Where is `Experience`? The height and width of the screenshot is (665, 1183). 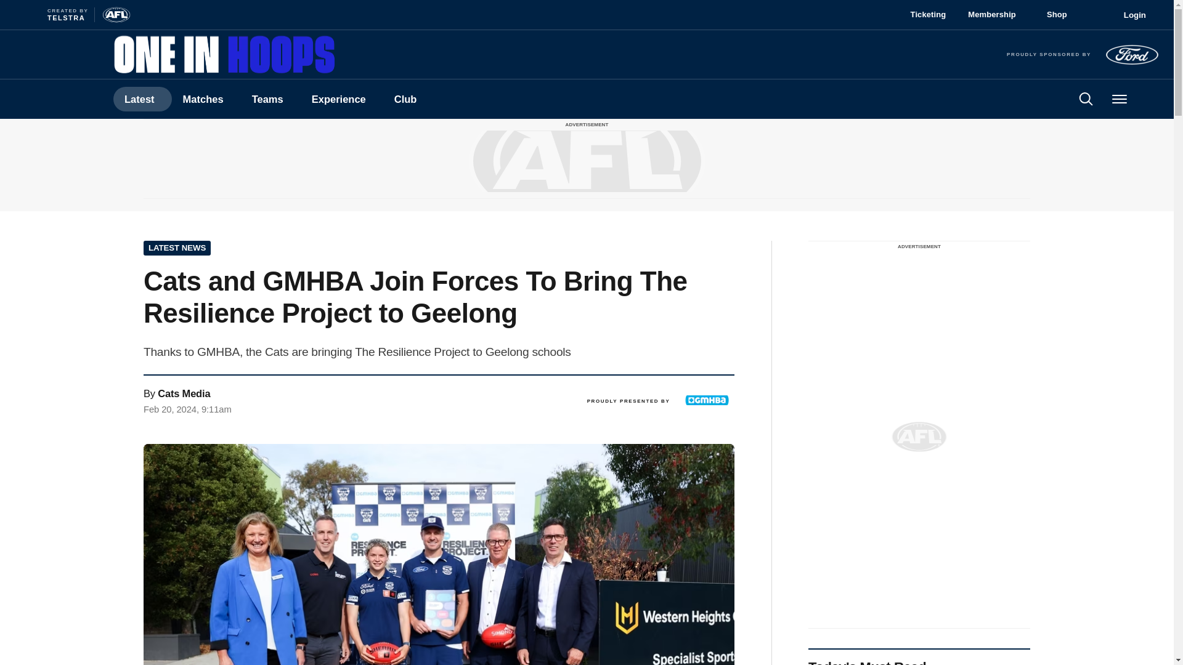 Experience is located at coordinates (1127, 15).